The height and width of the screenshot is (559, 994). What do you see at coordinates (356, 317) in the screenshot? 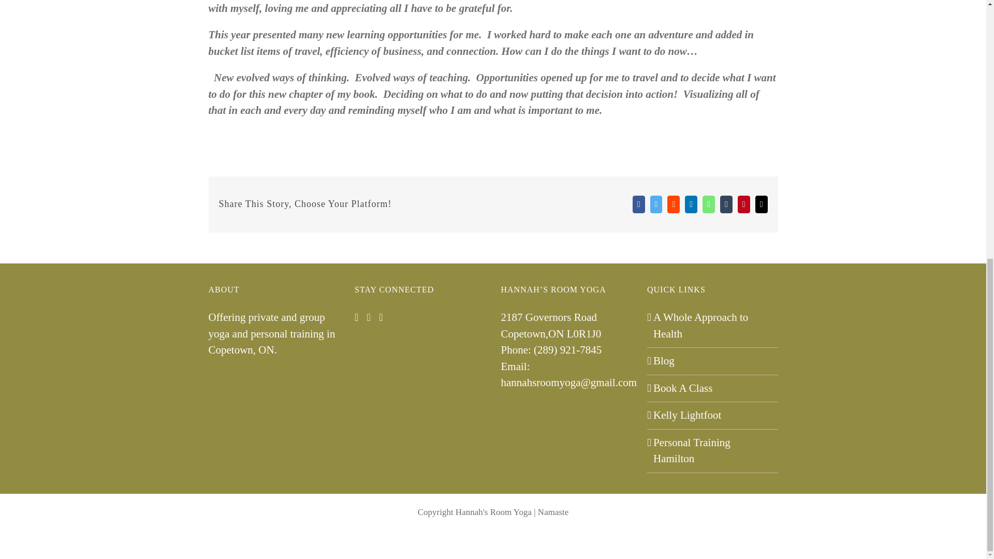
I see `Instagram` at bounding box center [356, 317].